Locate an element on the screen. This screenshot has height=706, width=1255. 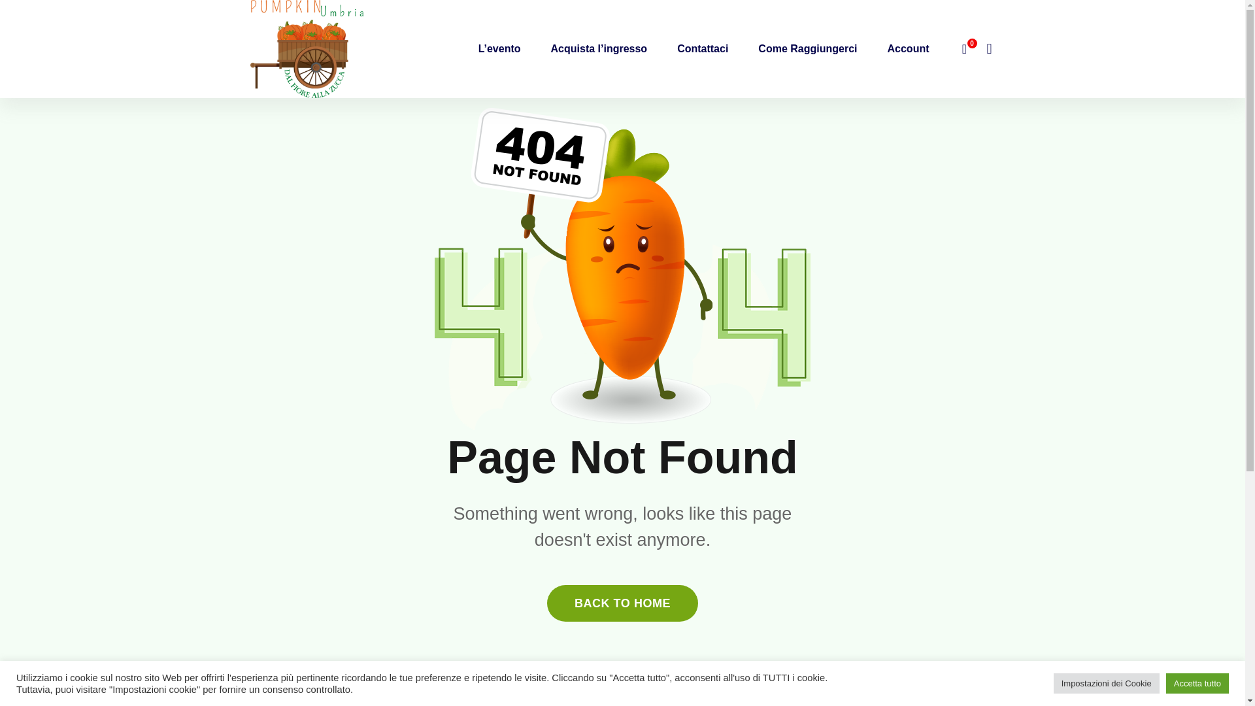
Impostazioni dei Cookie is located at coordinates (1107, 683).